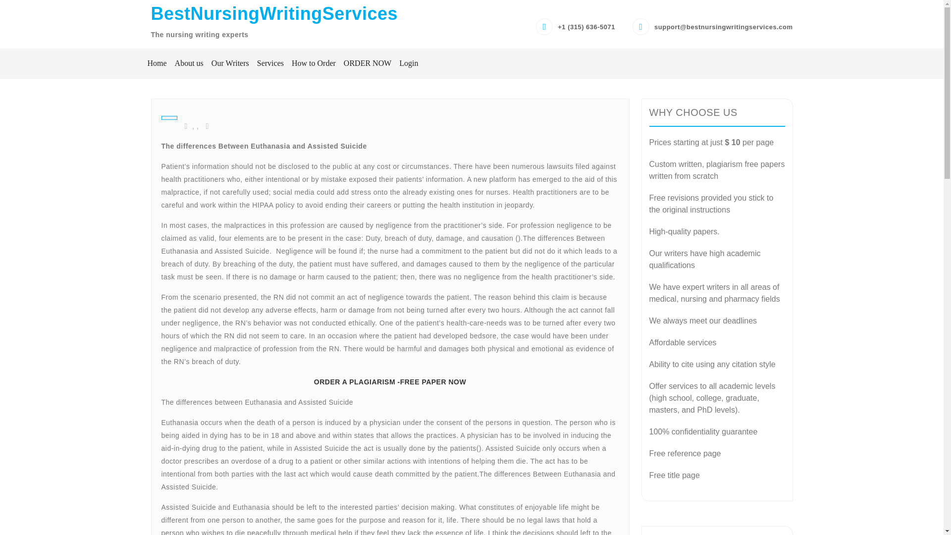 The image size is (951, 535). What do you see at coordinates (389, 381) in the screenshot?
I see `ORDER A PLAGIARISM -FREE PAPER NOW` at bounding box center [389, 381].